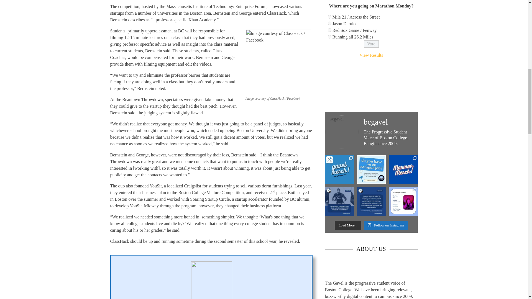 The height and width of the screenshot is (299, 532). Describe the element at coordinates (371, 55) in the screenshot. I see `View Results Of This Poll` at that location.